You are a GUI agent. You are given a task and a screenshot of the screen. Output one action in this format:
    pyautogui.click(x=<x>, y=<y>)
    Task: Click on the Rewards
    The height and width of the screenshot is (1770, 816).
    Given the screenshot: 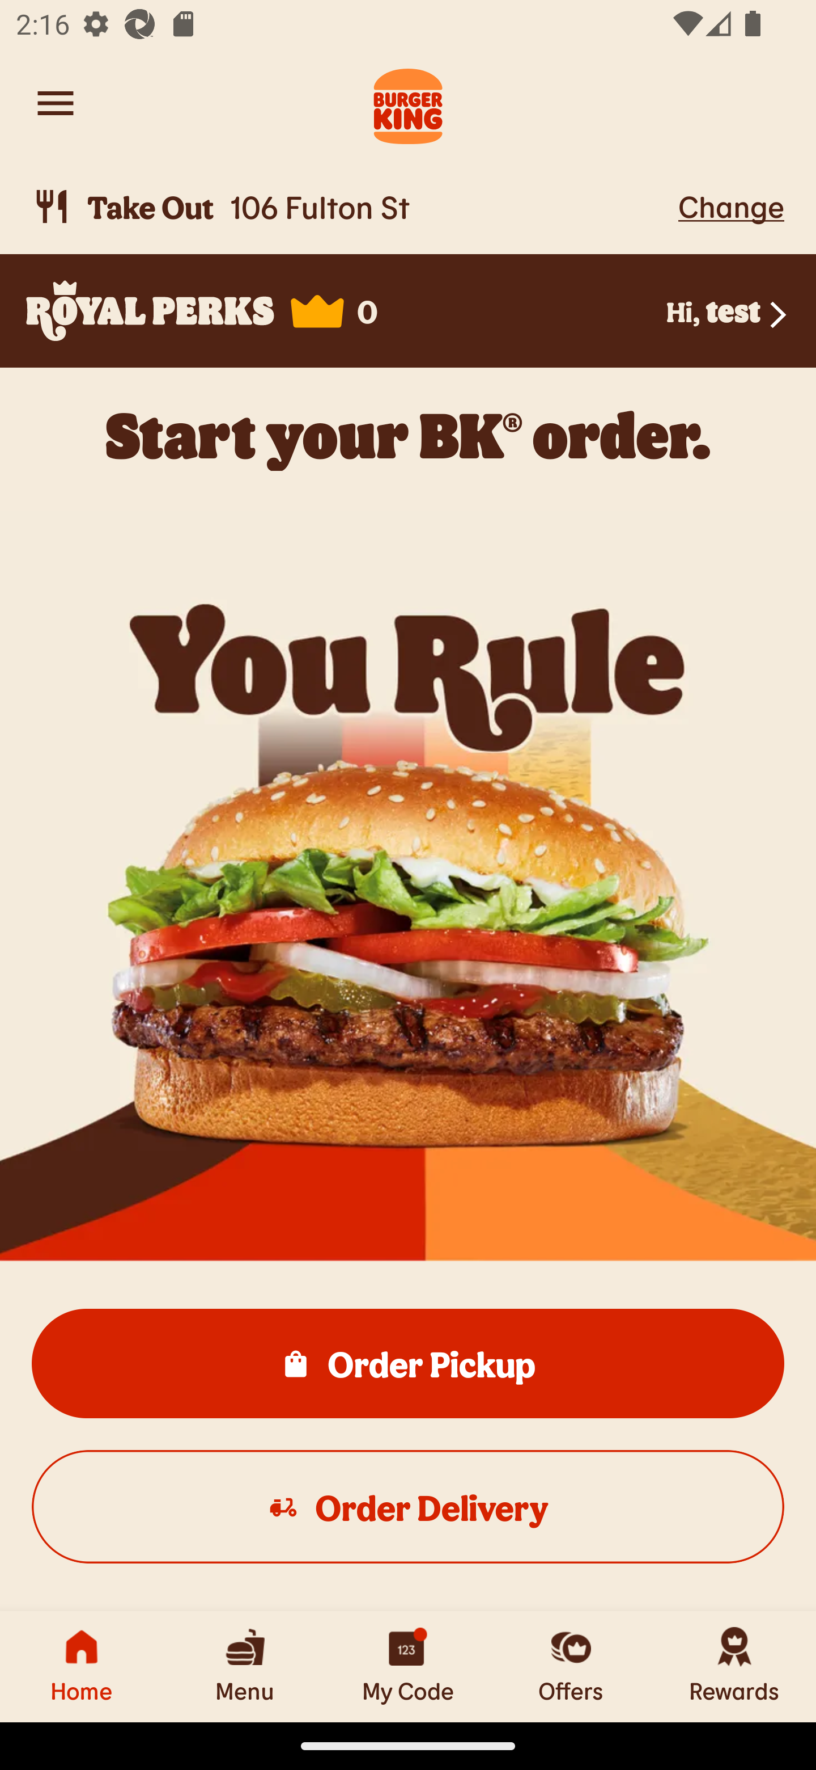 What is the action you would take?
    pyautogui.click(x=734, y=1666)
    